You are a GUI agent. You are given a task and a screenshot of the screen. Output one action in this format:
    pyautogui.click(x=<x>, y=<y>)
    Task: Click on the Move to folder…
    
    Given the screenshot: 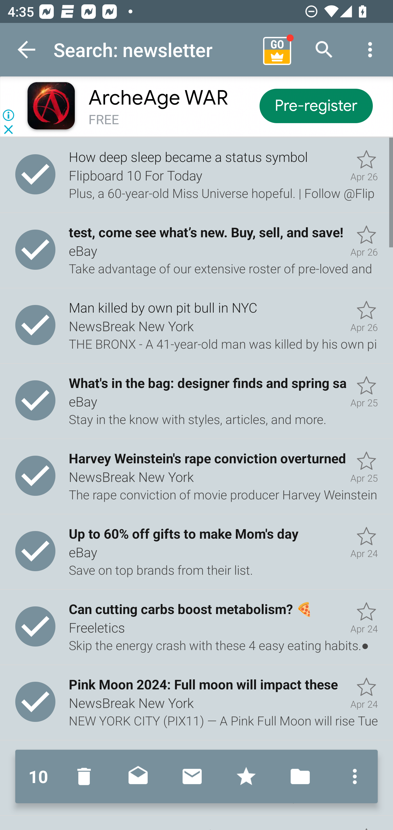 What is the action you would take?
    pyautogui.click(x=300, y=776)
    